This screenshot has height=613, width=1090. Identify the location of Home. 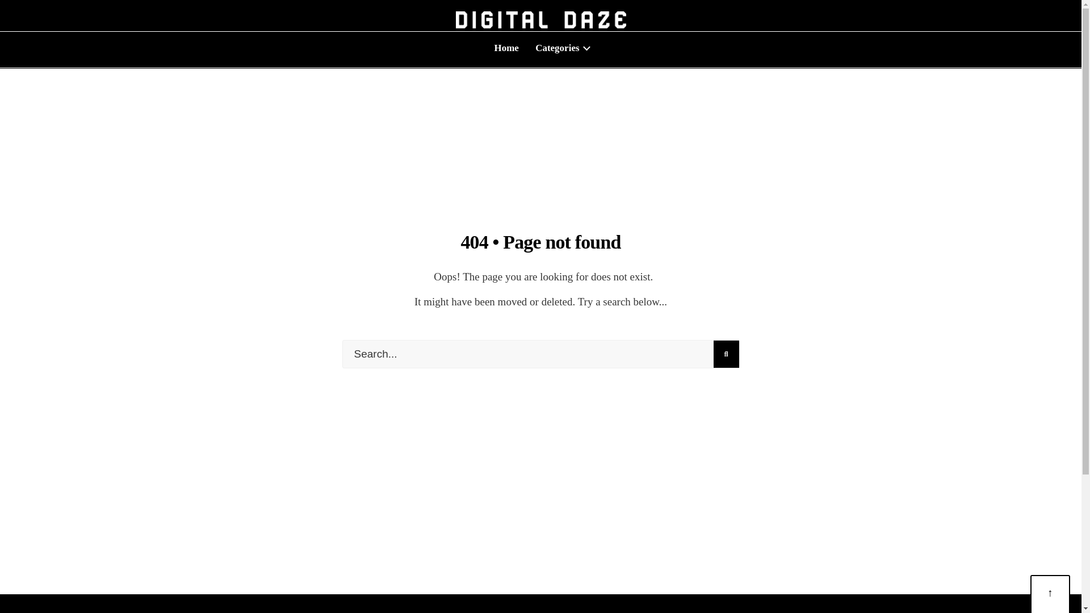
(506, 48).